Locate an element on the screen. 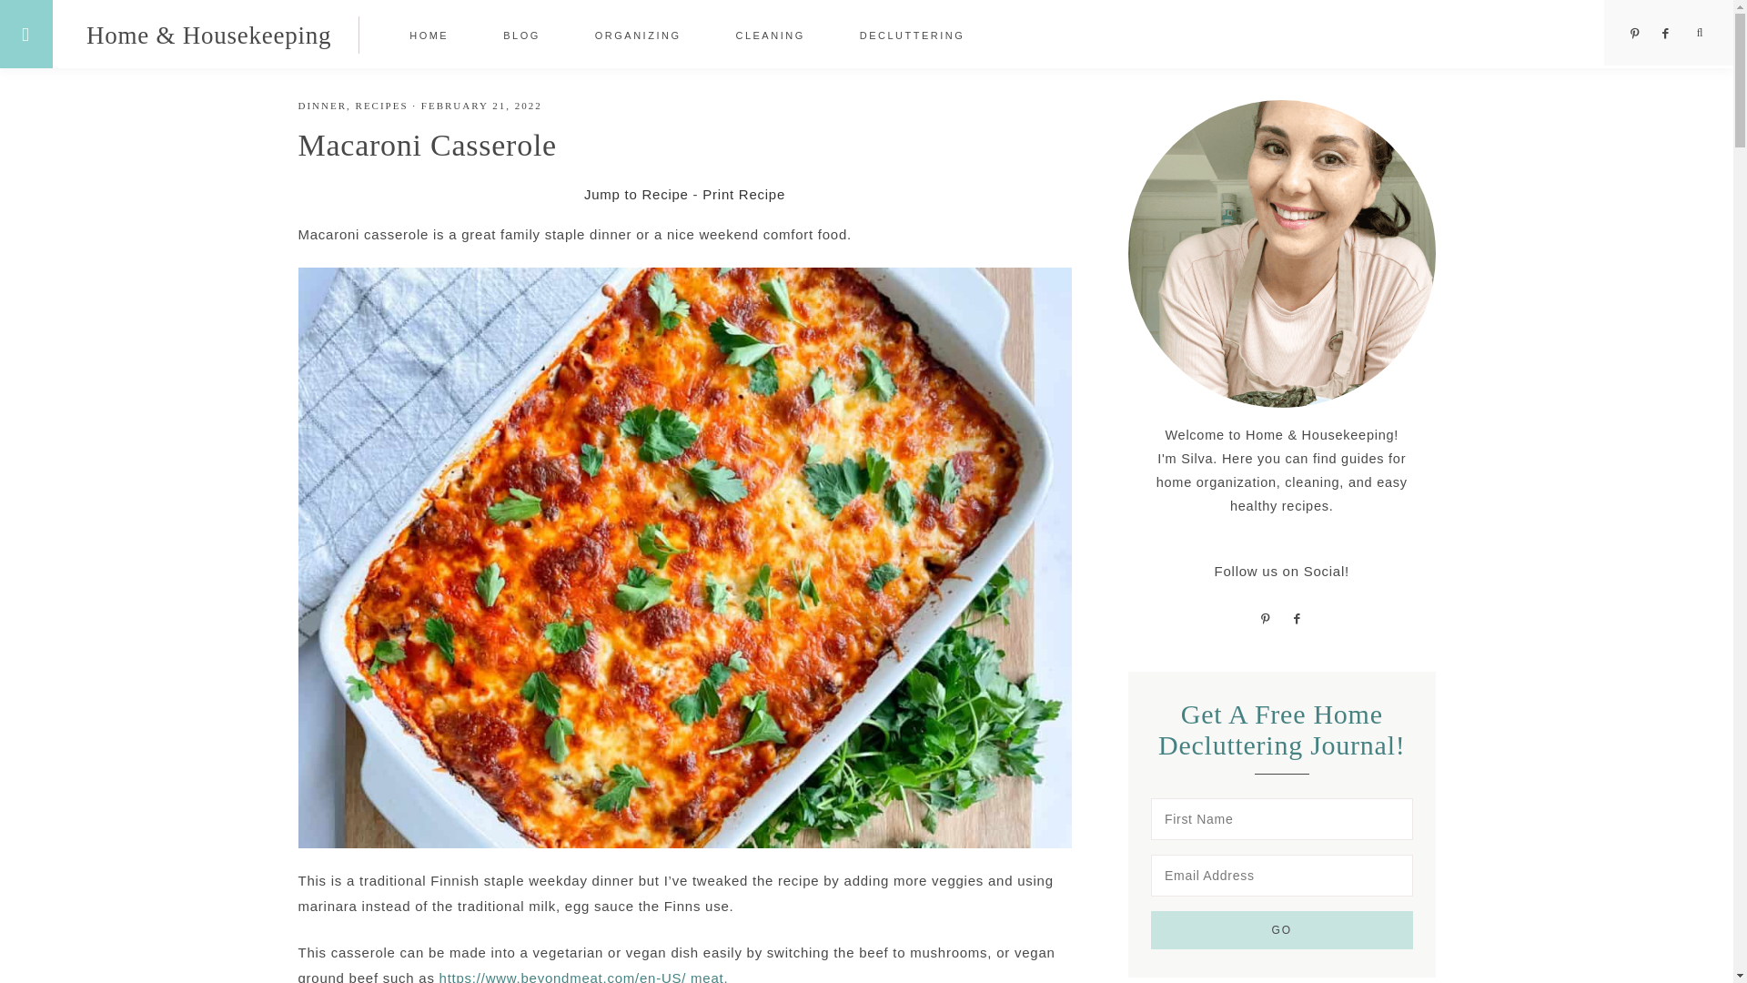 The width and height of the screenshot is (1747, 983). Jump to Recipe is located at coordinates (635, 195).